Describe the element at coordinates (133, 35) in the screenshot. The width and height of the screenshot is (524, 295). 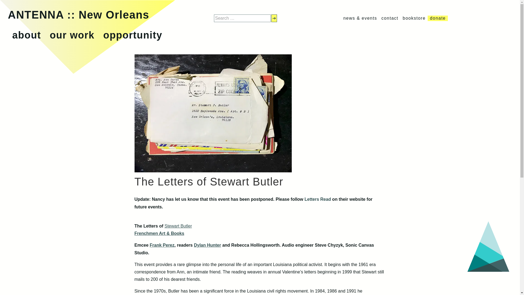
I see `opportunity` at that location.